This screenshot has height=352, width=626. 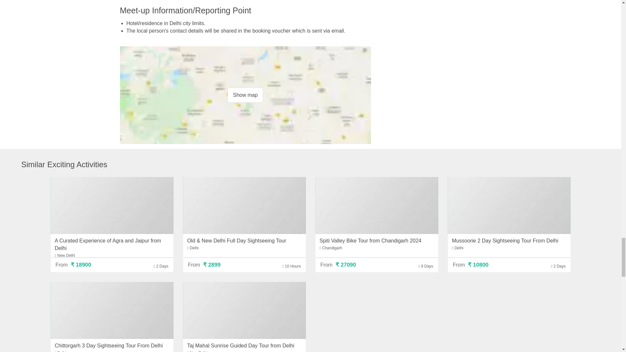 I want to click on Best Seller, so click(x=200, y=184).